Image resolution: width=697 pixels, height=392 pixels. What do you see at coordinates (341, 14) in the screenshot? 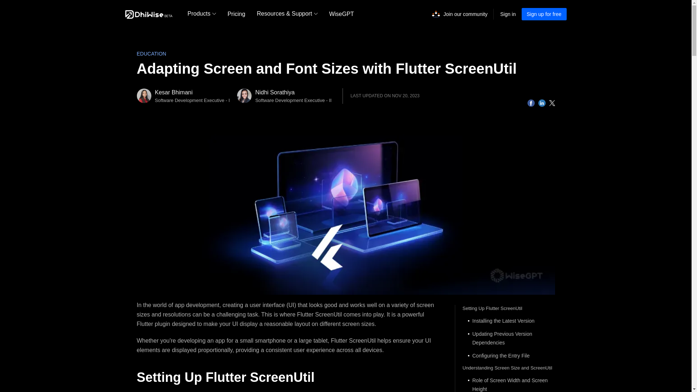
I see `WiseGPT` at bounding box center [341, 14].